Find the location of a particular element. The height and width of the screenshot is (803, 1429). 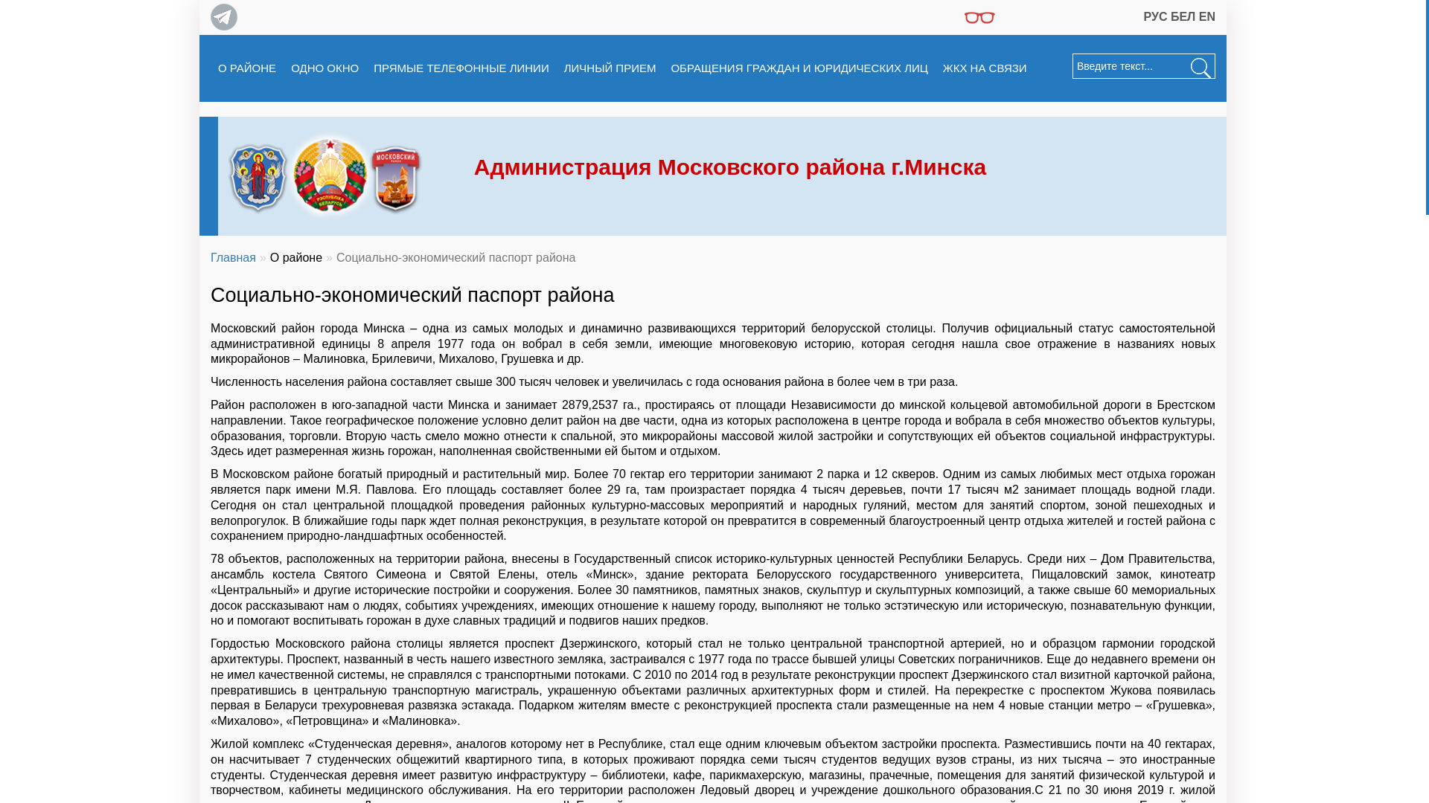

EN is located at coordinates (1207, 16).